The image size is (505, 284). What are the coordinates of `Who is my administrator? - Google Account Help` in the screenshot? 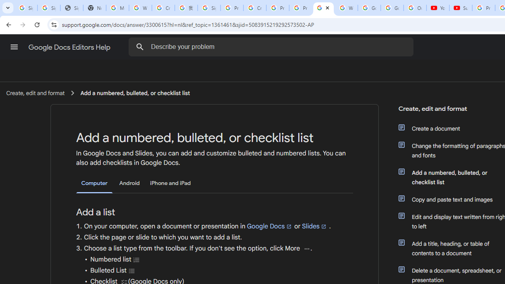 It's located at (140, 8).